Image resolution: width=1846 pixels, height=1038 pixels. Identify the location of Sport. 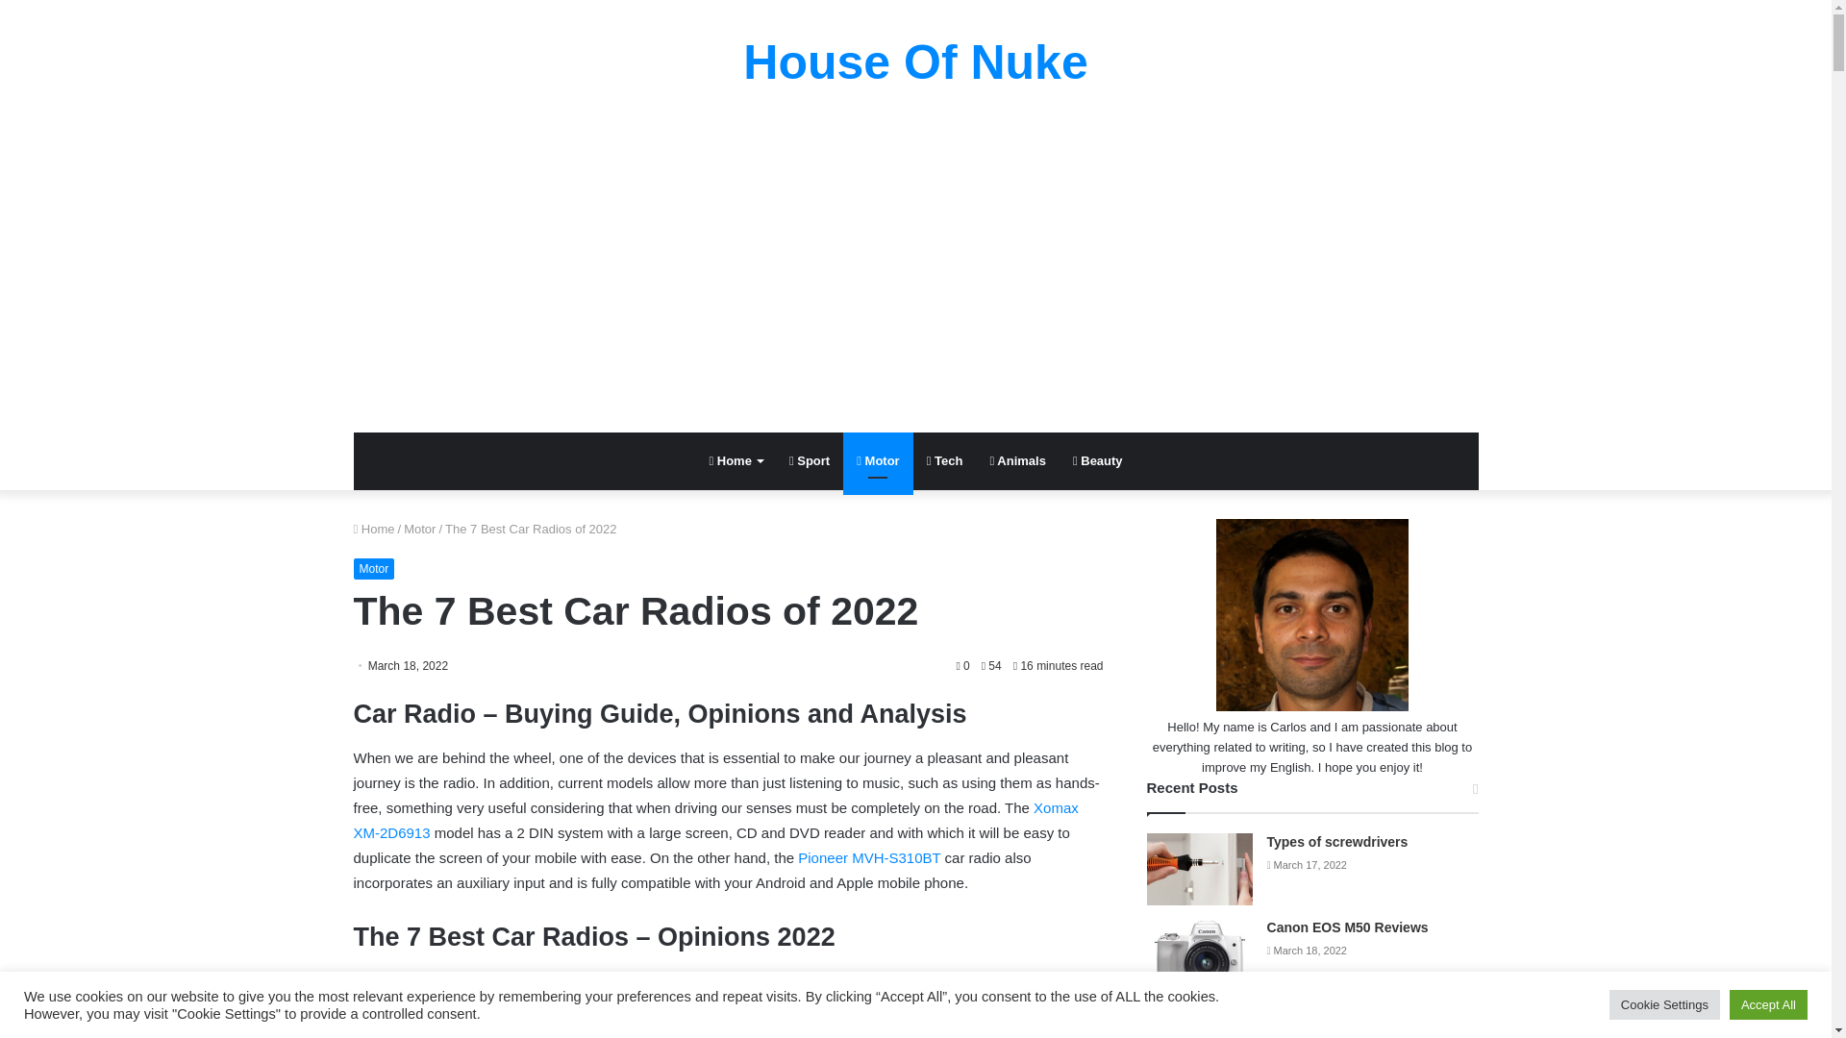
(810, 461).